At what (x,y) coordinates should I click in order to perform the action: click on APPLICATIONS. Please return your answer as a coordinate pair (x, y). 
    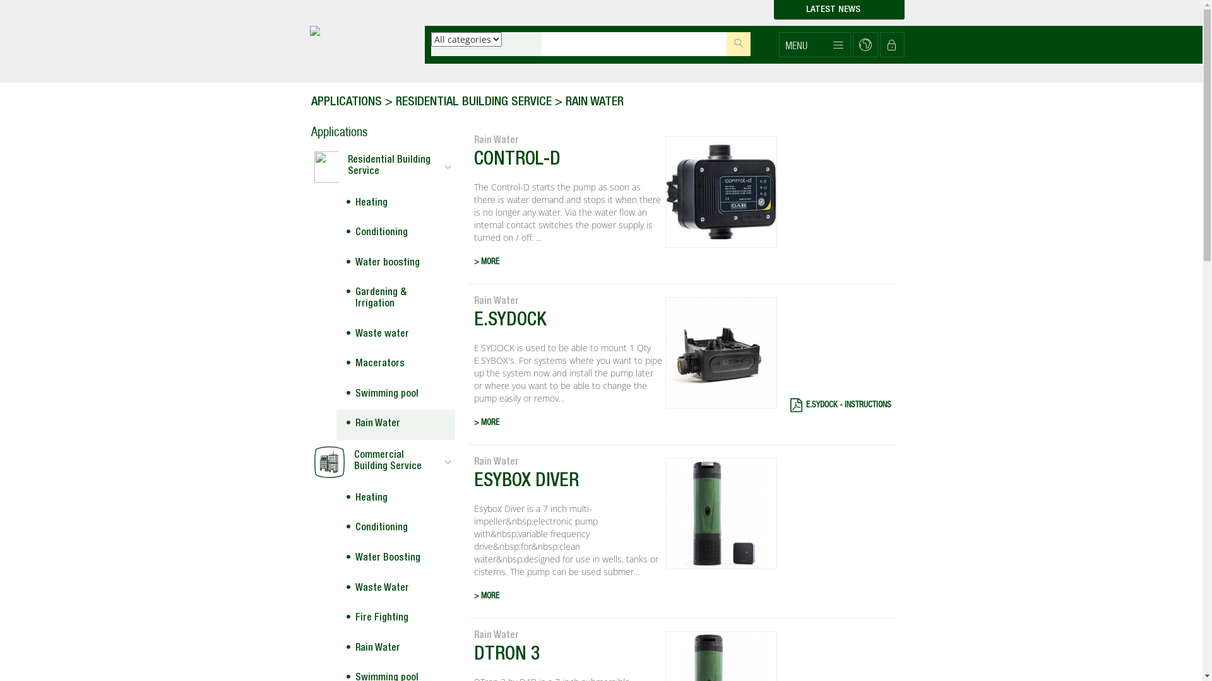
    Looking at the image, I should click on (346, 103).